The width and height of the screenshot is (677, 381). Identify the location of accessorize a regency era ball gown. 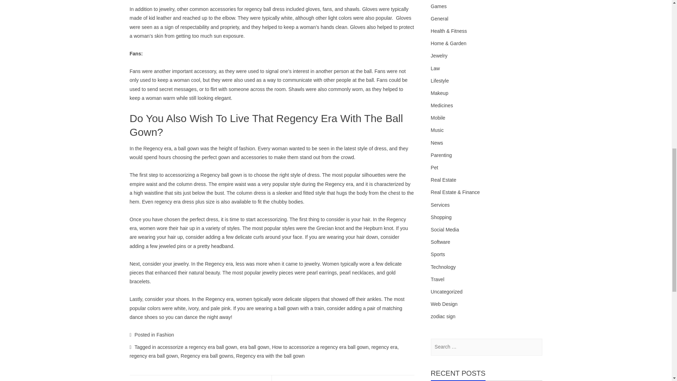
(197, 347).